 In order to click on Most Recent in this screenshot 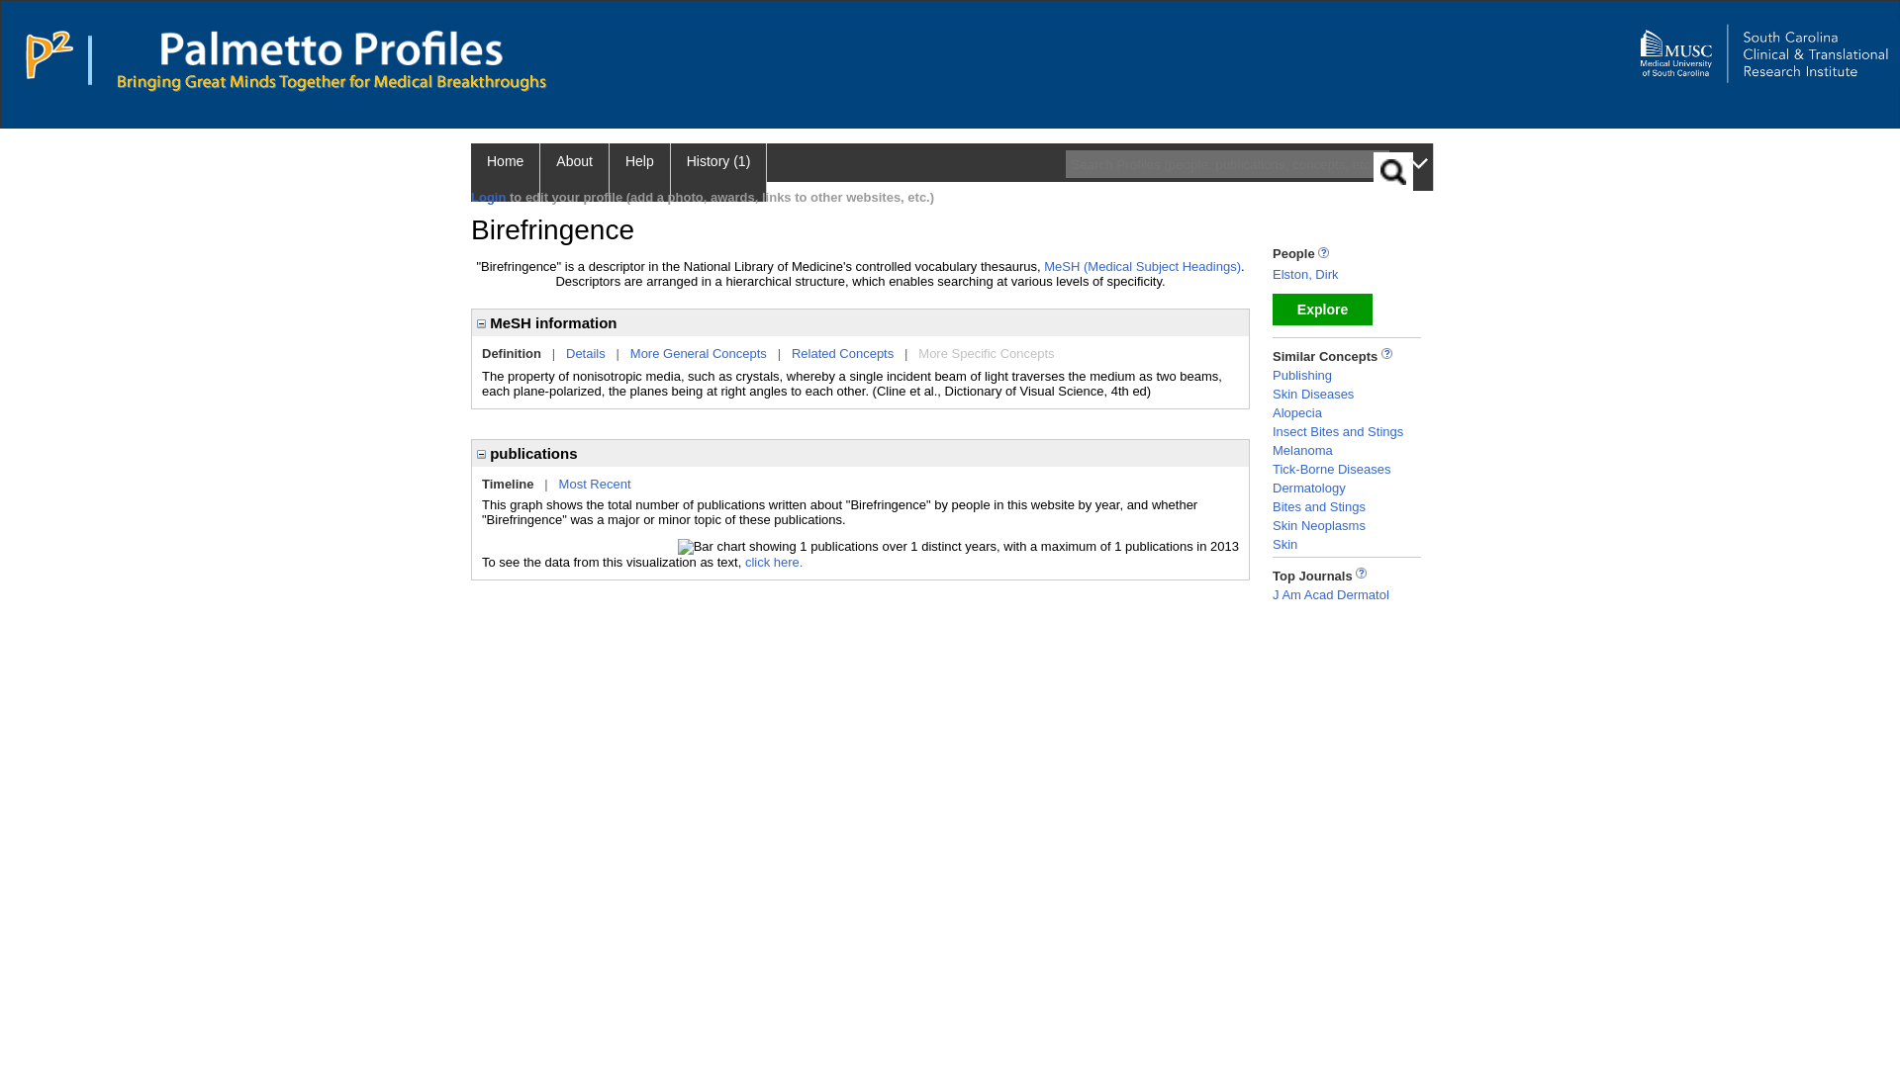, I will do `click(594, 483)`.